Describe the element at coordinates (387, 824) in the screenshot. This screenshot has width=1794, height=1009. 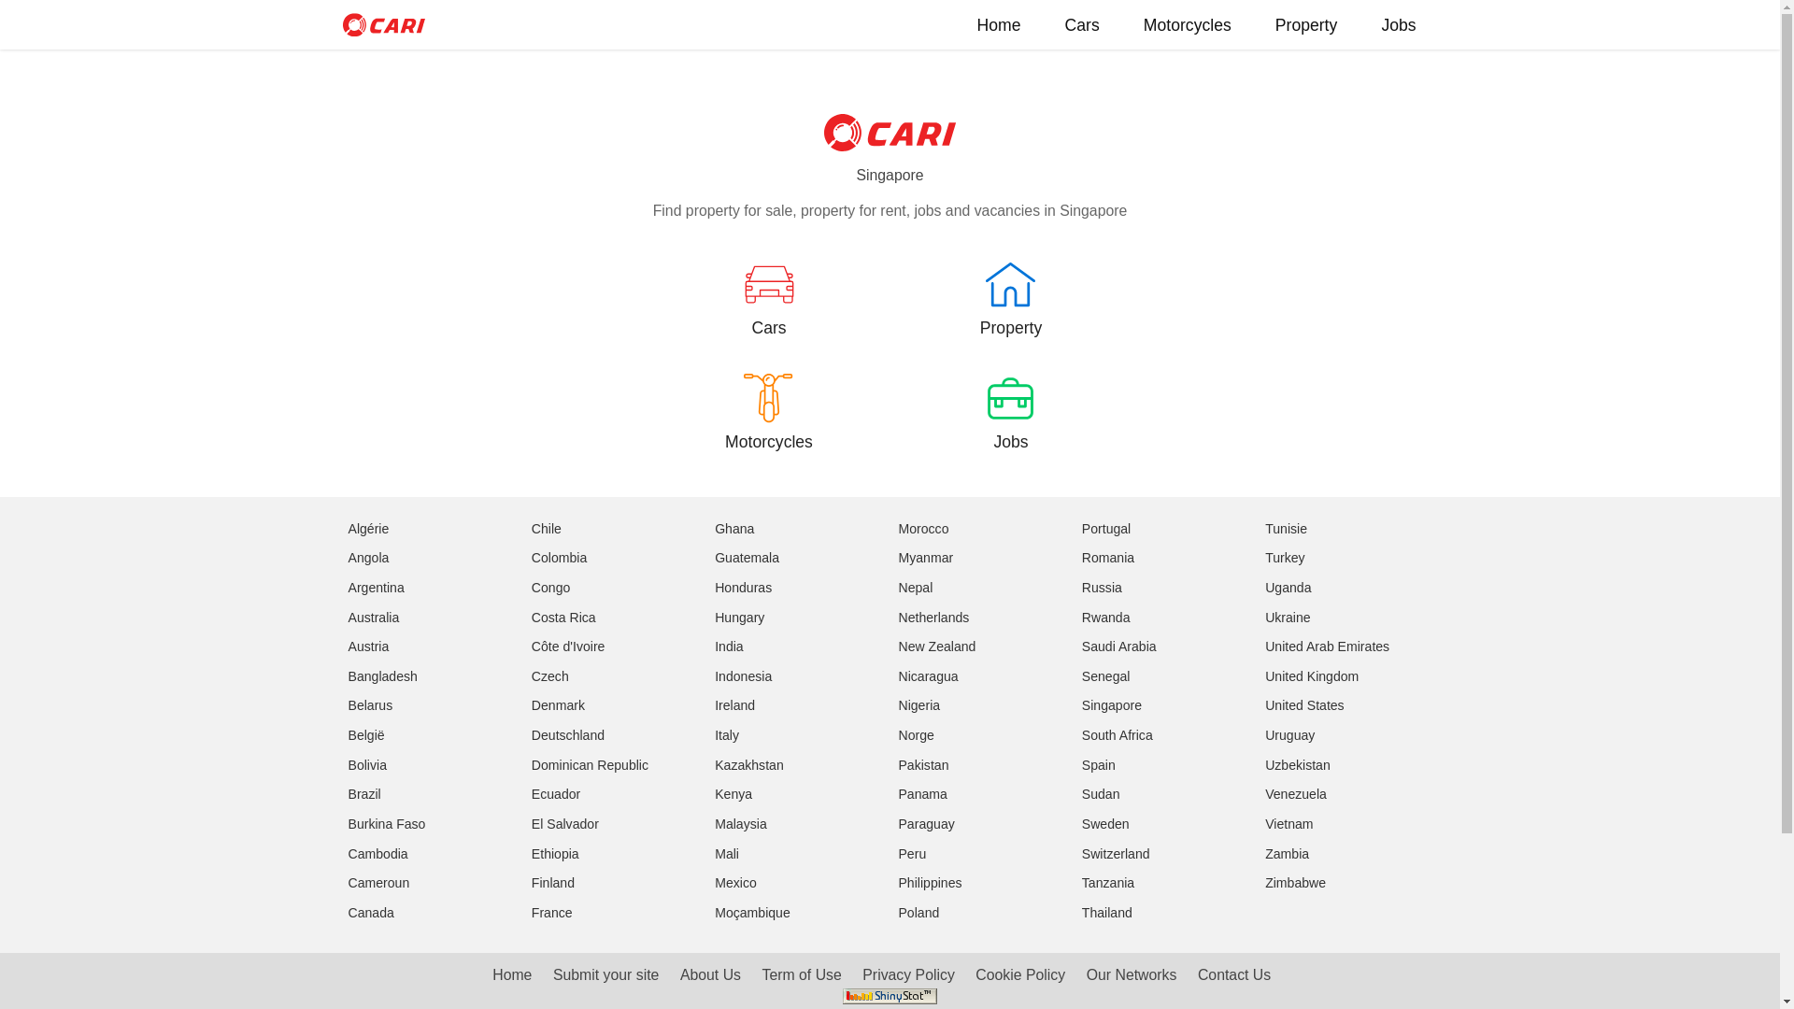
I see `Burkina Faso` at that location.